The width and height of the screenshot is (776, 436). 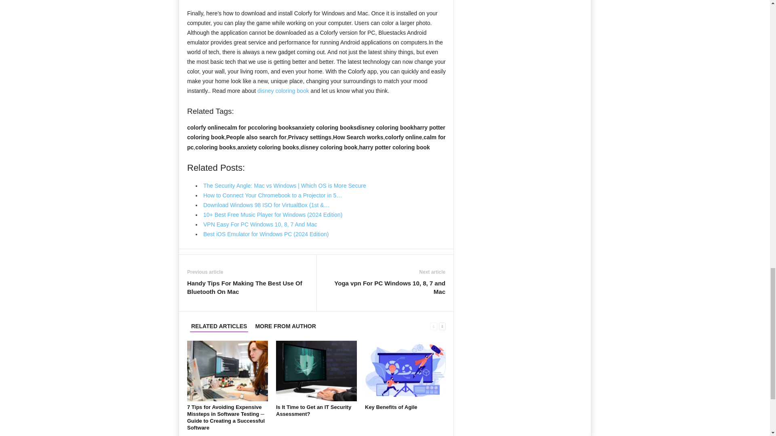 I want to click on VPN Easy For PC Windows 10, 8, 7 And Mac, so click(x=260, y=224).